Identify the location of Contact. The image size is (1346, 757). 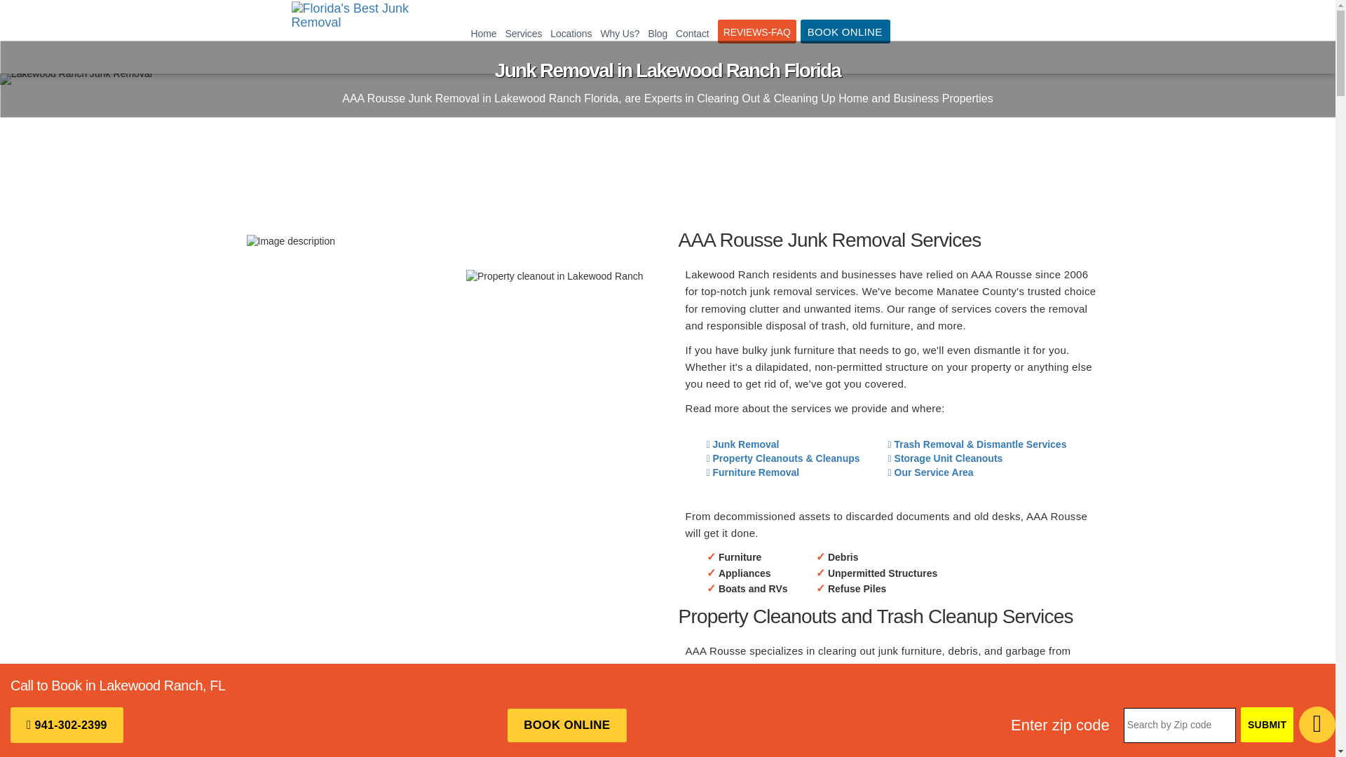
(693, 34).